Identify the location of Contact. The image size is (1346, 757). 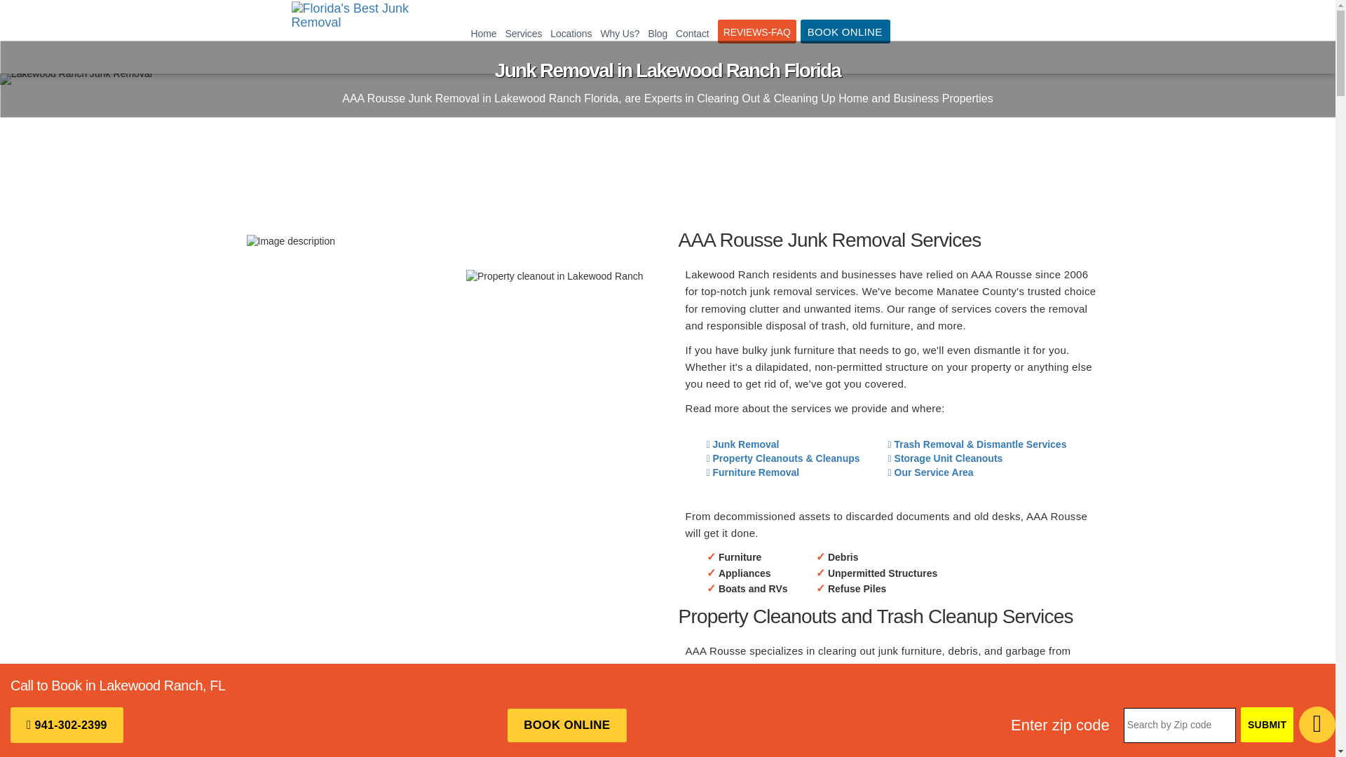
(693, 34).